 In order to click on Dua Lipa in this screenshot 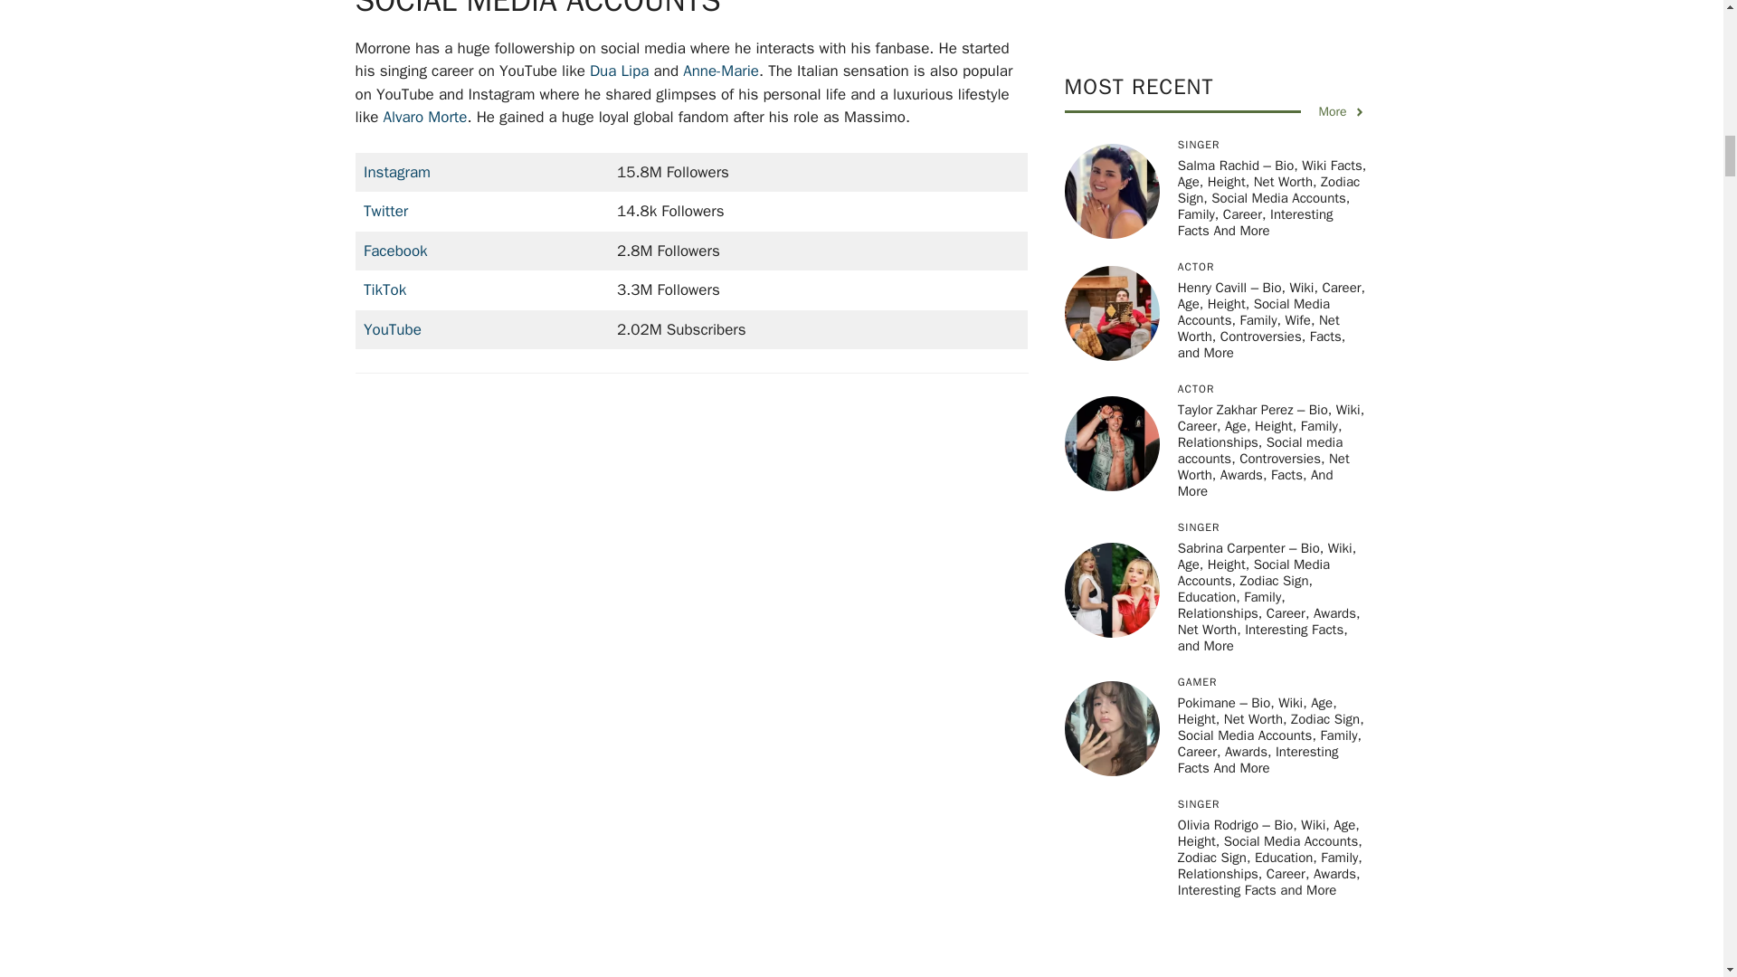, I will do `click(620, 71)`.